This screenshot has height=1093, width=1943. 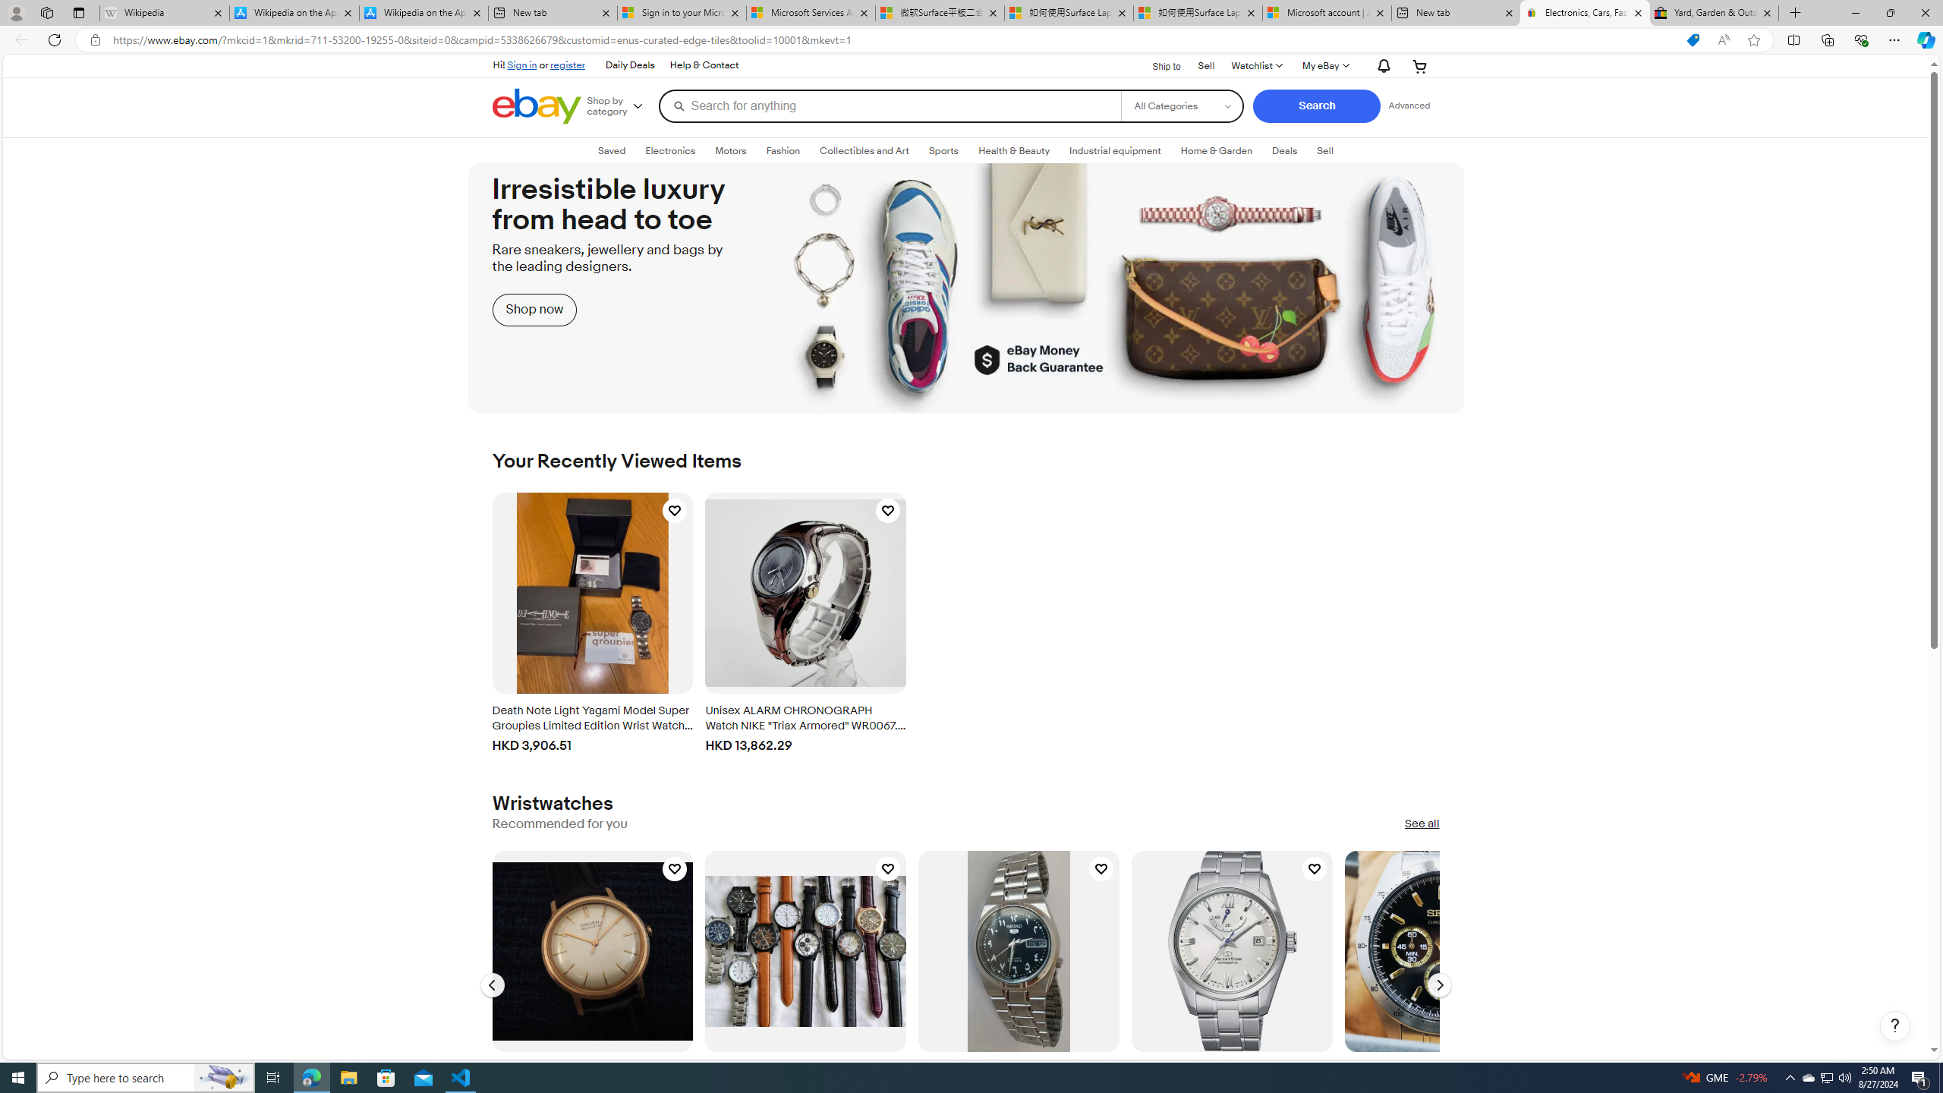 I want to click on Electronics, so click(x=669, y=151).